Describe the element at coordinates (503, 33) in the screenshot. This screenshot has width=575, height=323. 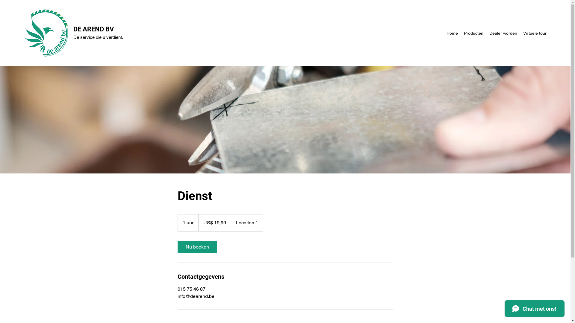
I see `Dealer worden` at that location.